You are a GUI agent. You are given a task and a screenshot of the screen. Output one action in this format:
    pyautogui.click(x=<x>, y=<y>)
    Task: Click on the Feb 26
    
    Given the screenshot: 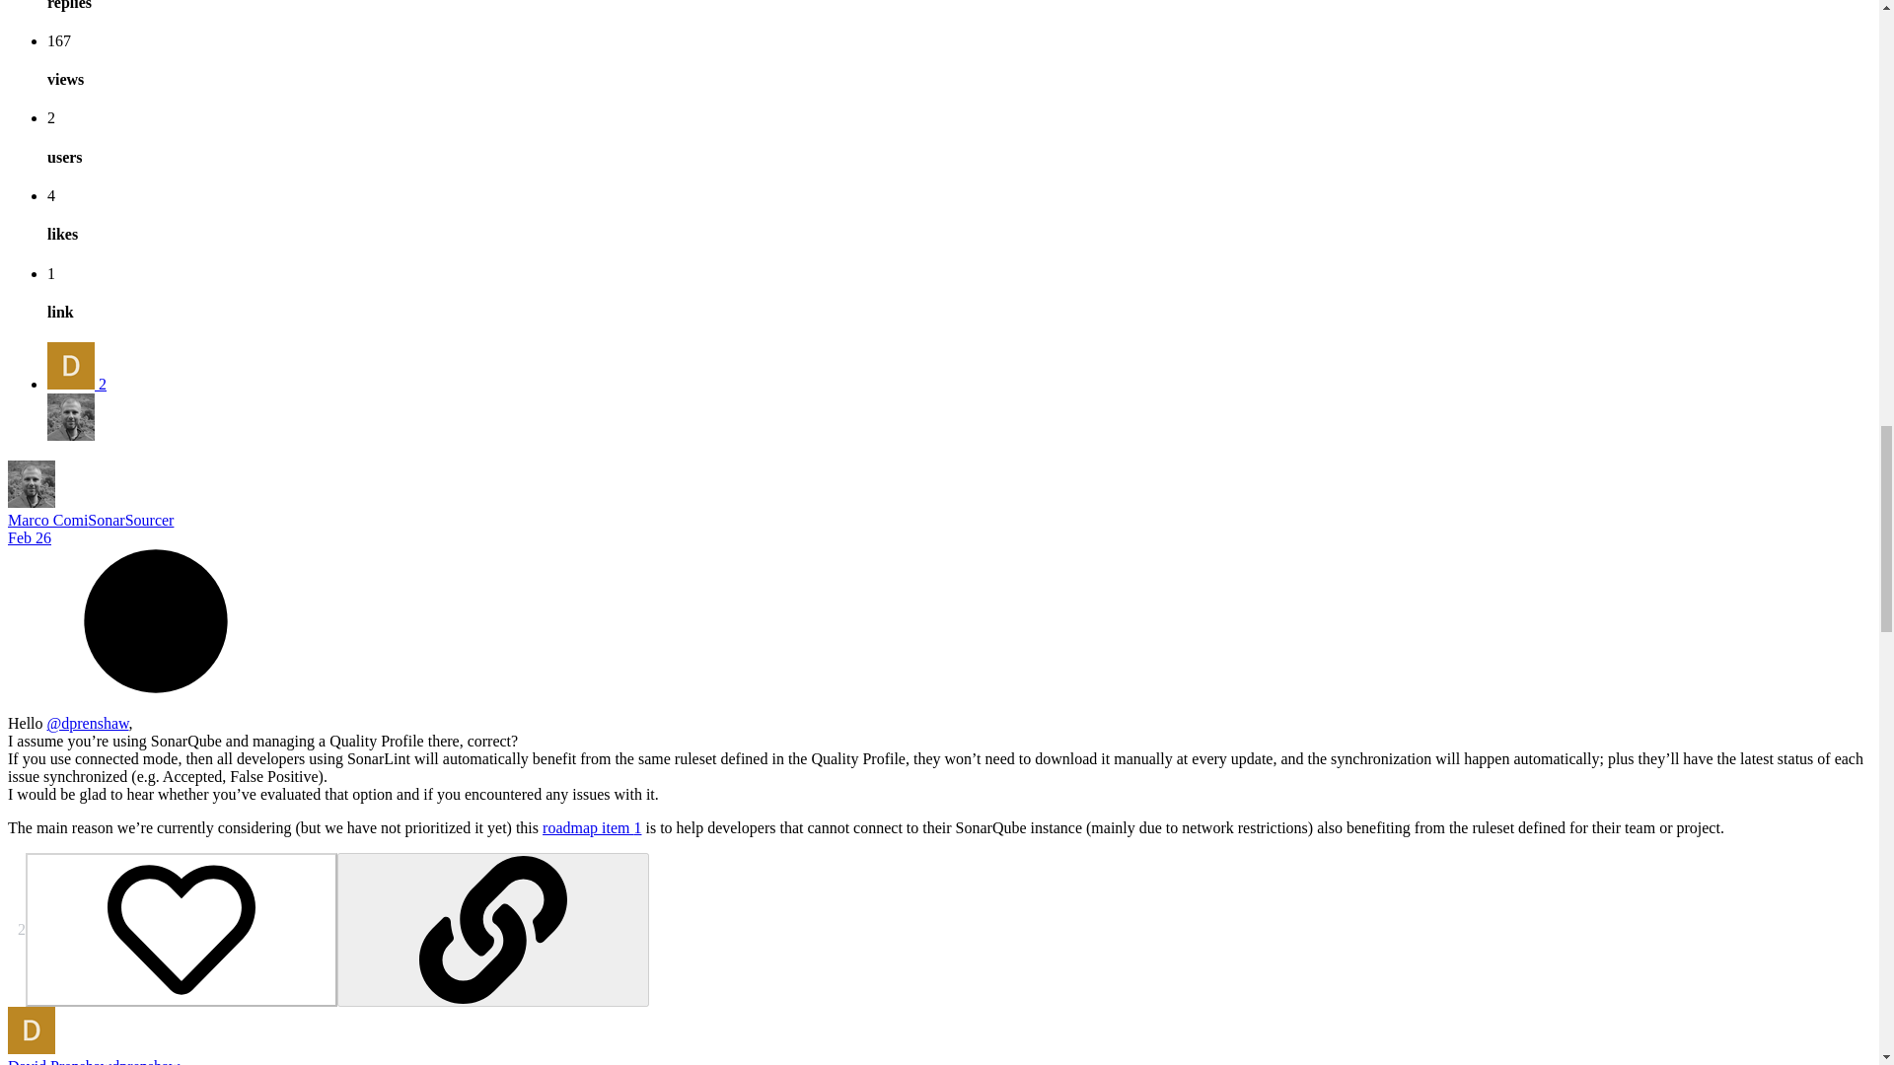 What is the action you would take?
    pyautogui.click(x=29, y=537)
    